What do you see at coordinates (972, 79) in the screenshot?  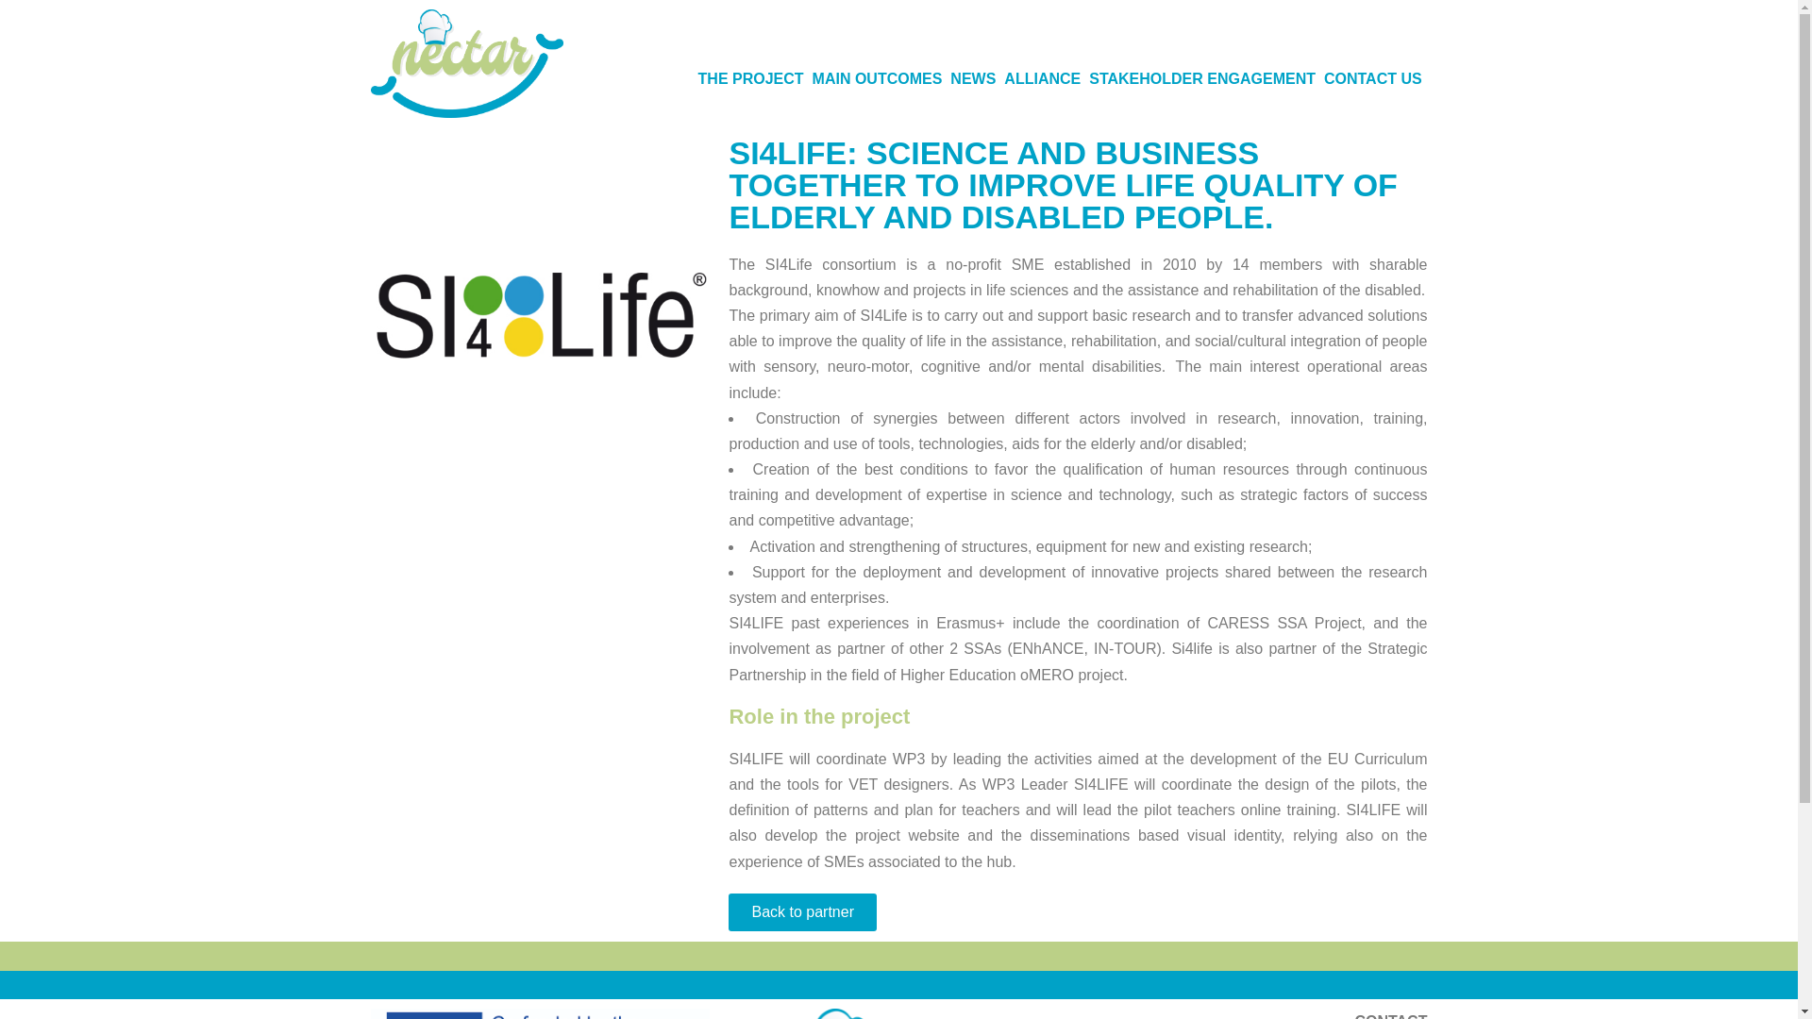 I see `NEWS` at bounding box center [972, 79].